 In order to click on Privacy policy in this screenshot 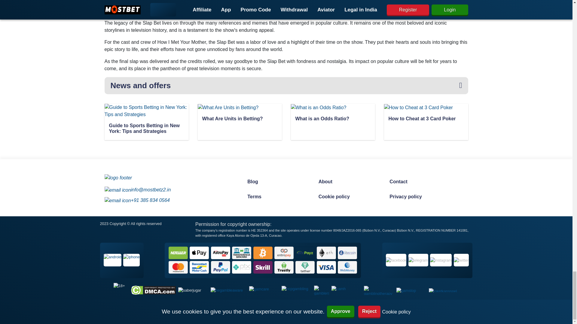, I will do `click(419, 197)`.